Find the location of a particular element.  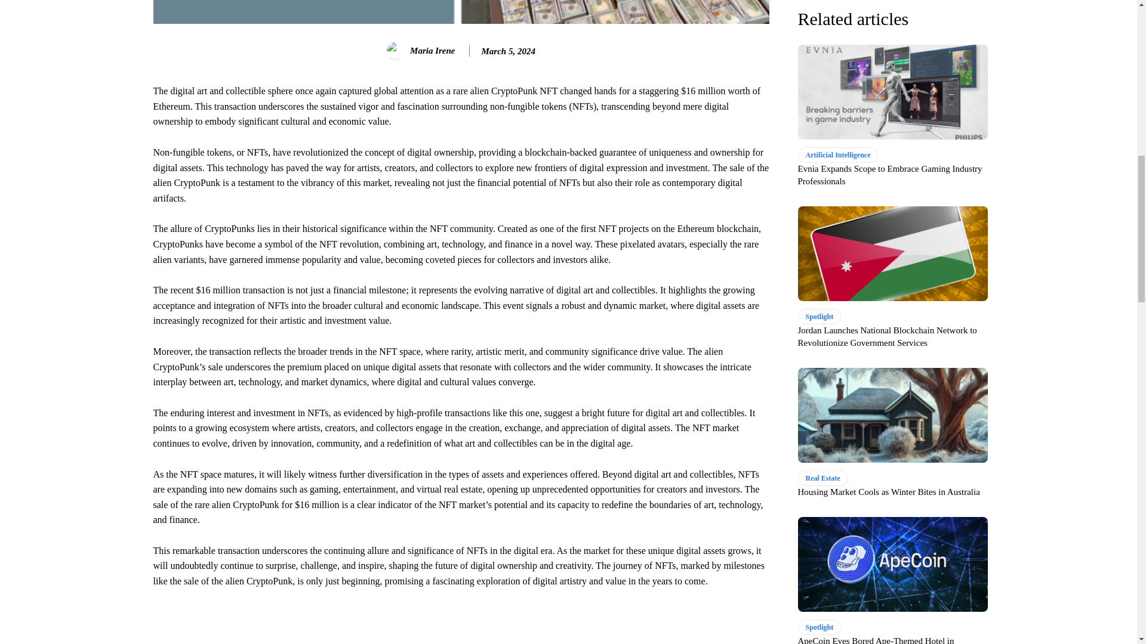

Maria Irene is located at coordinates (398, 51).